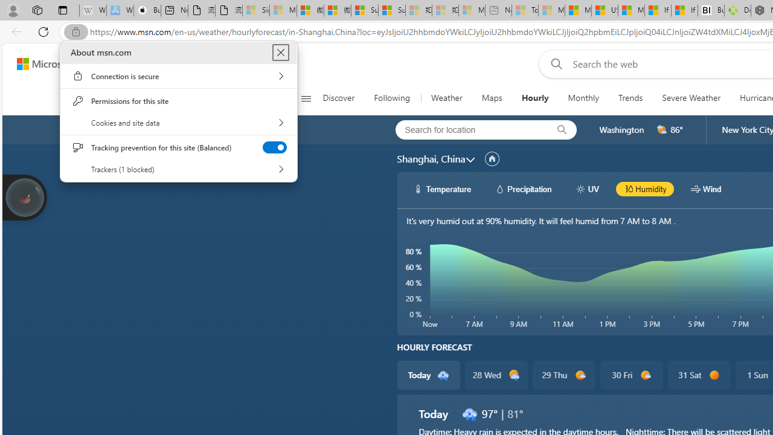 The width and height of the screenshot is (773, 435). I want to click on locationName/setHomeLocation, so click(492, 159).